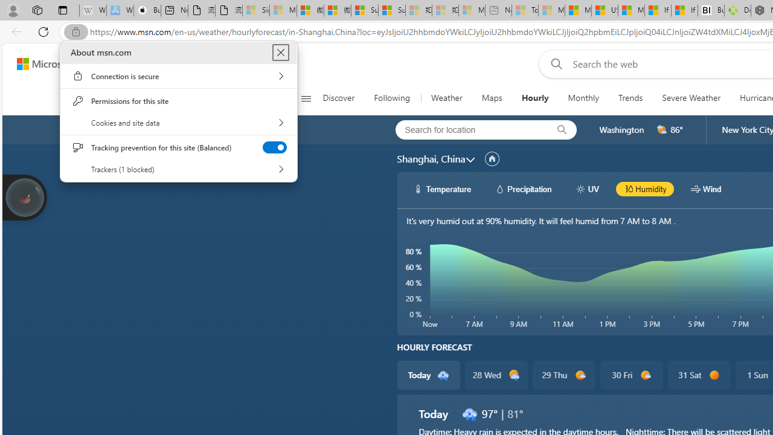 The width and height of the screenshot is (773, 435). I want to click on locationName/setHomeLocation, so click(492, 159).